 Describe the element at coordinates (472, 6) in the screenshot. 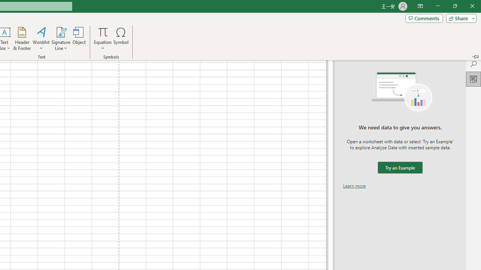

I see `Close` at that location.